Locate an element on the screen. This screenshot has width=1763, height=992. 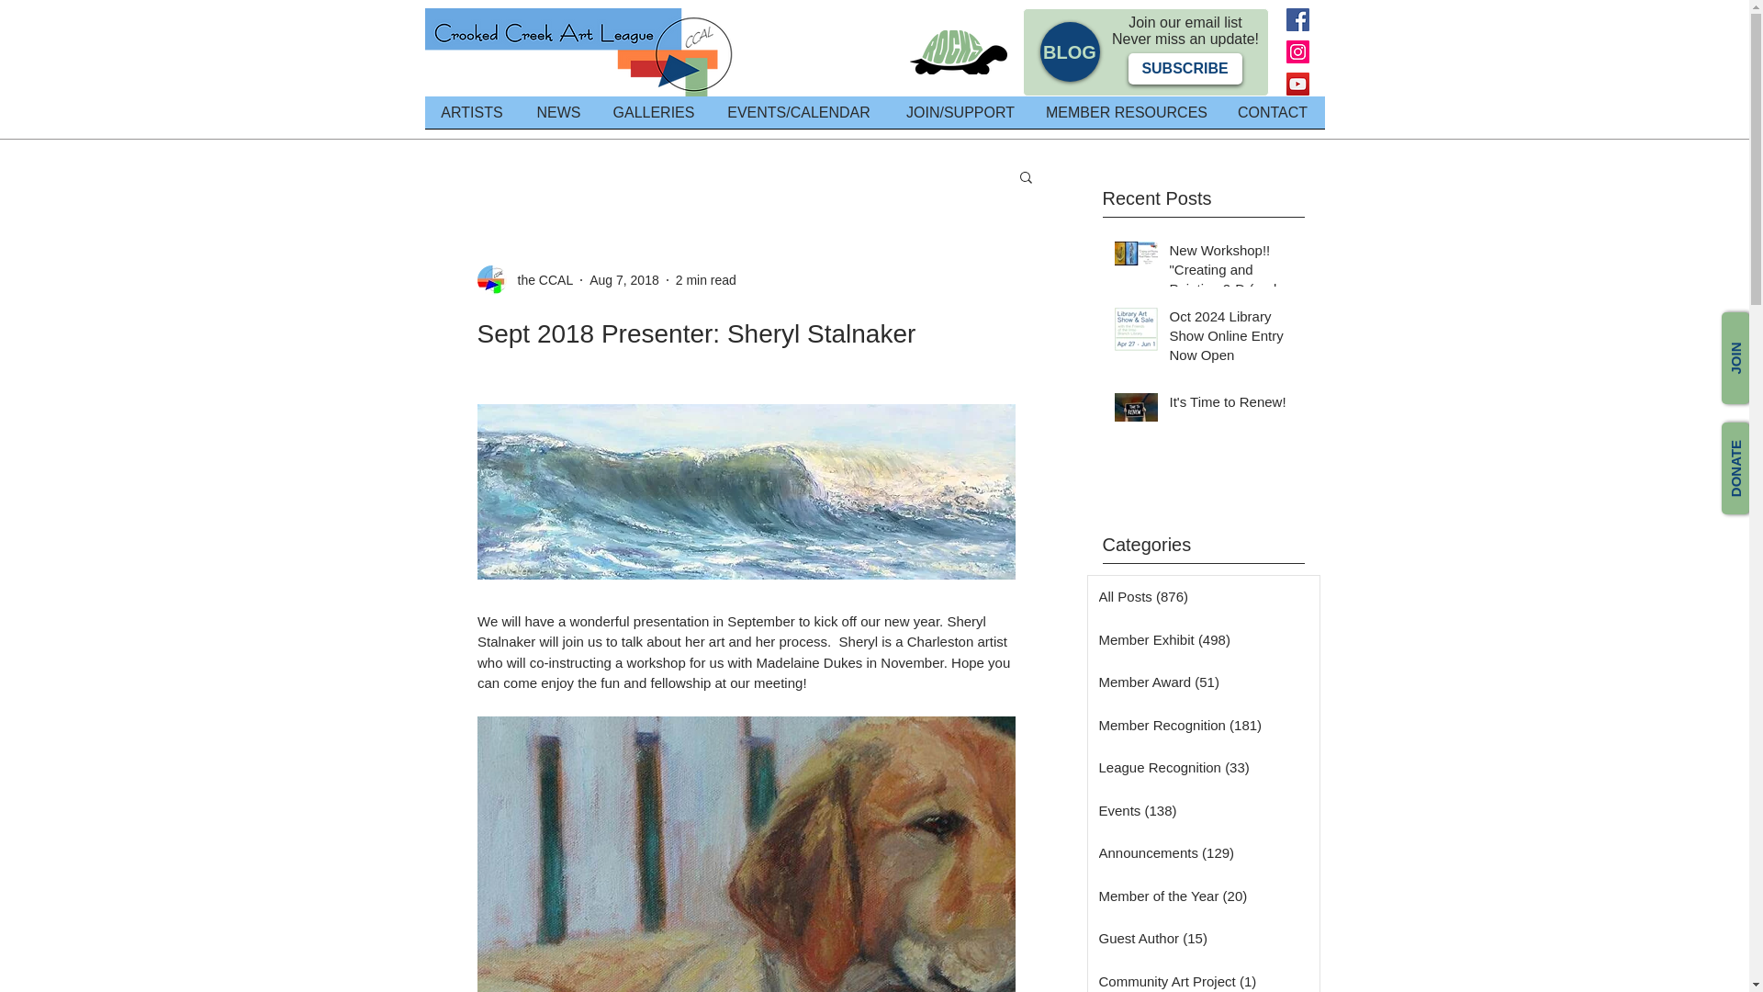
CCAL 25th Anniversary Logo  is located at coordinates (581, 51).